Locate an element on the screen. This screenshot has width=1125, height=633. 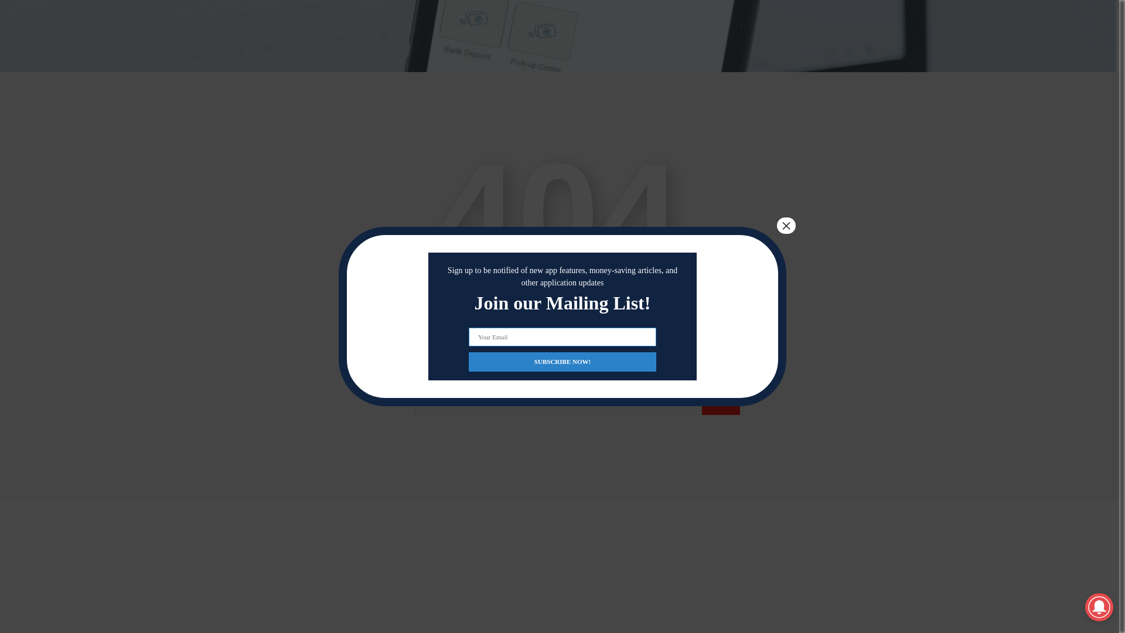
SUBSCRIBE NOW! is located at coordinates (562, 221).